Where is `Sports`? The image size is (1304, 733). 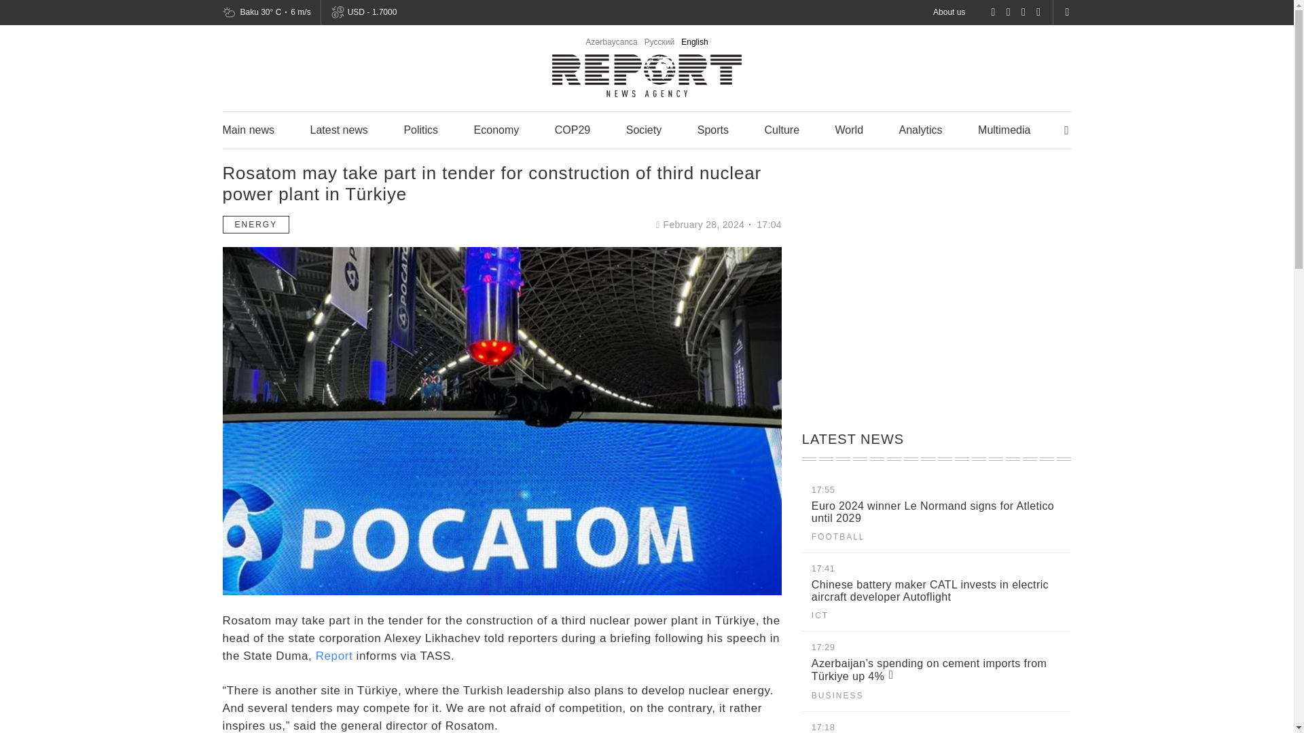
Sports is located at coordinates (713, 129).